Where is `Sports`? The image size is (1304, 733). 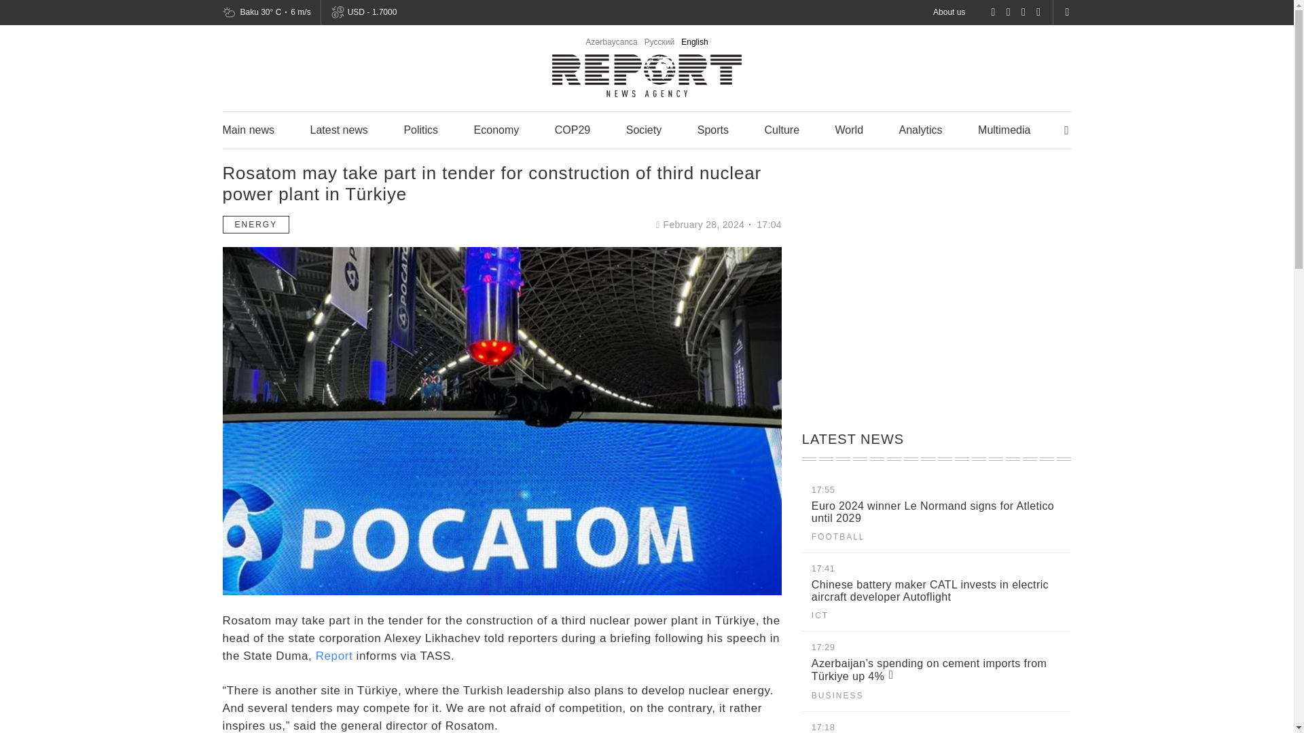
Sports is located at coordinates (713, 129).